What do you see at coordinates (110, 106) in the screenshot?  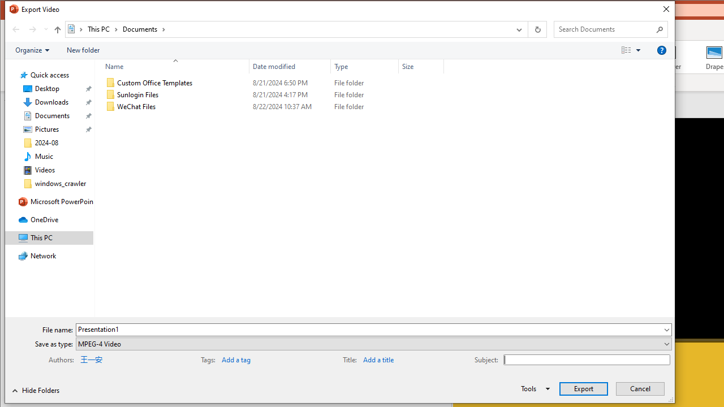 I see `Class: UIImage` at bounding box center [110, 106].